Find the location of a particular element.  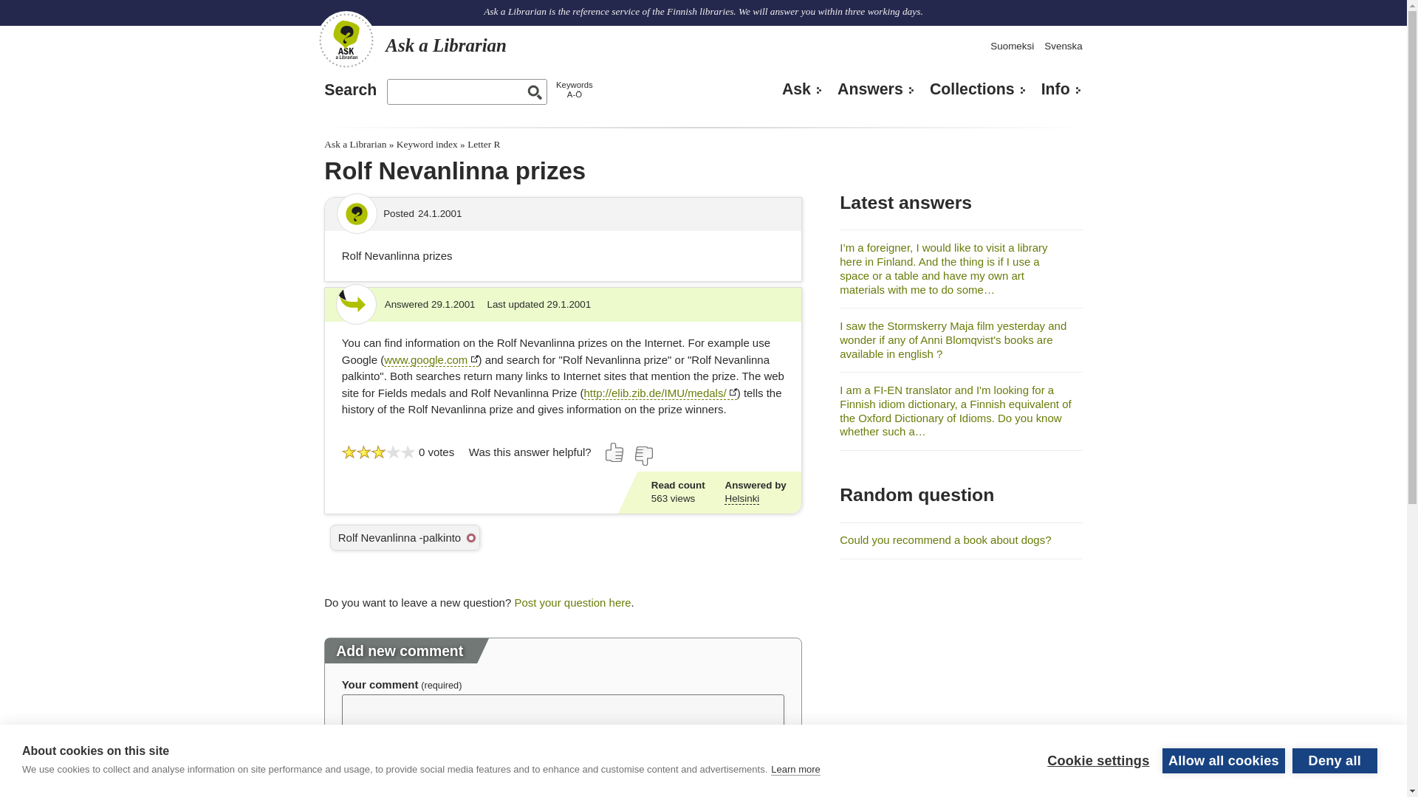

Suomeksi is located at coordinates (1012, 46).